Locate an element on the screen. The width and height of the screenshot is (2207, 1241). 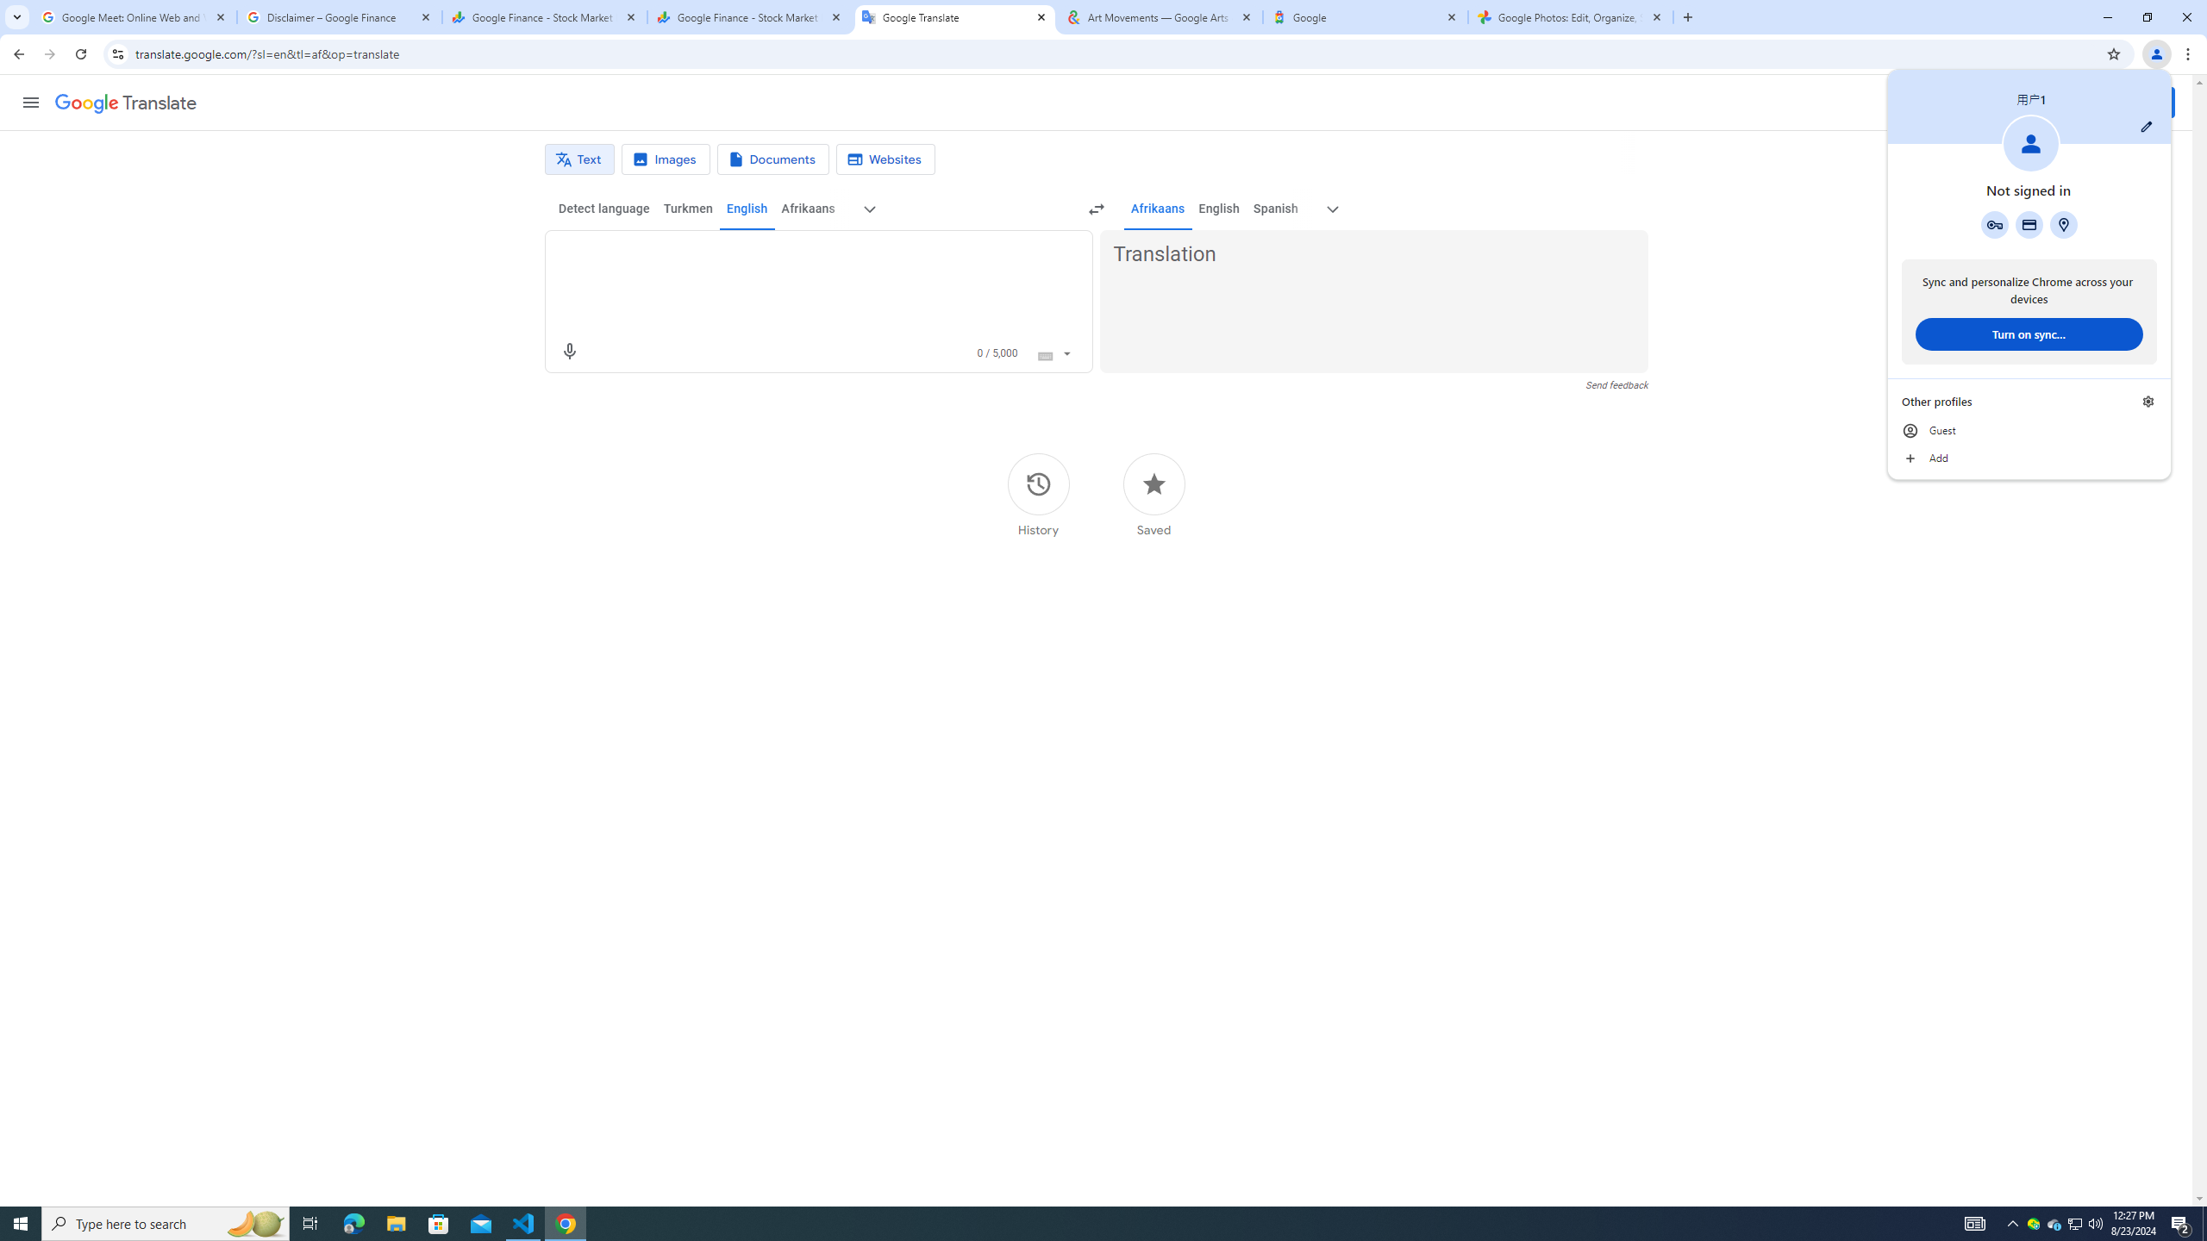
More target languages is located at coordinates (1333, 209).